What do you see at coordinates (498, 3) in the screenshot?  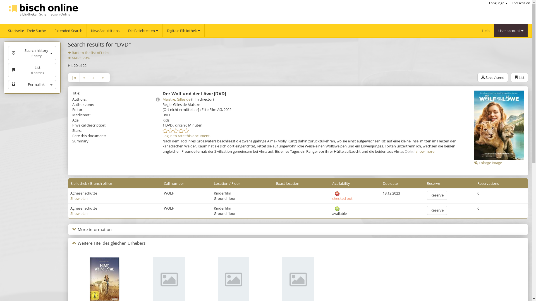 I see `Language` at bounding box center [498, 3].